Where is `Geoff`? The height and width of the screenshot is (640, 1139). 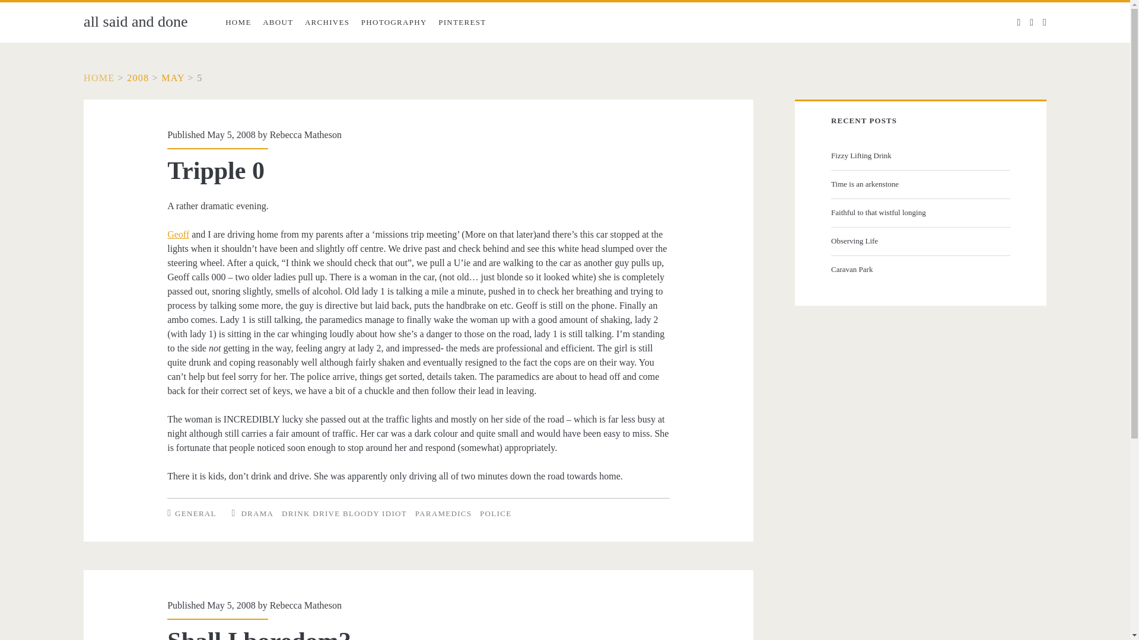 Geoff is located at coordinates (178, 233).